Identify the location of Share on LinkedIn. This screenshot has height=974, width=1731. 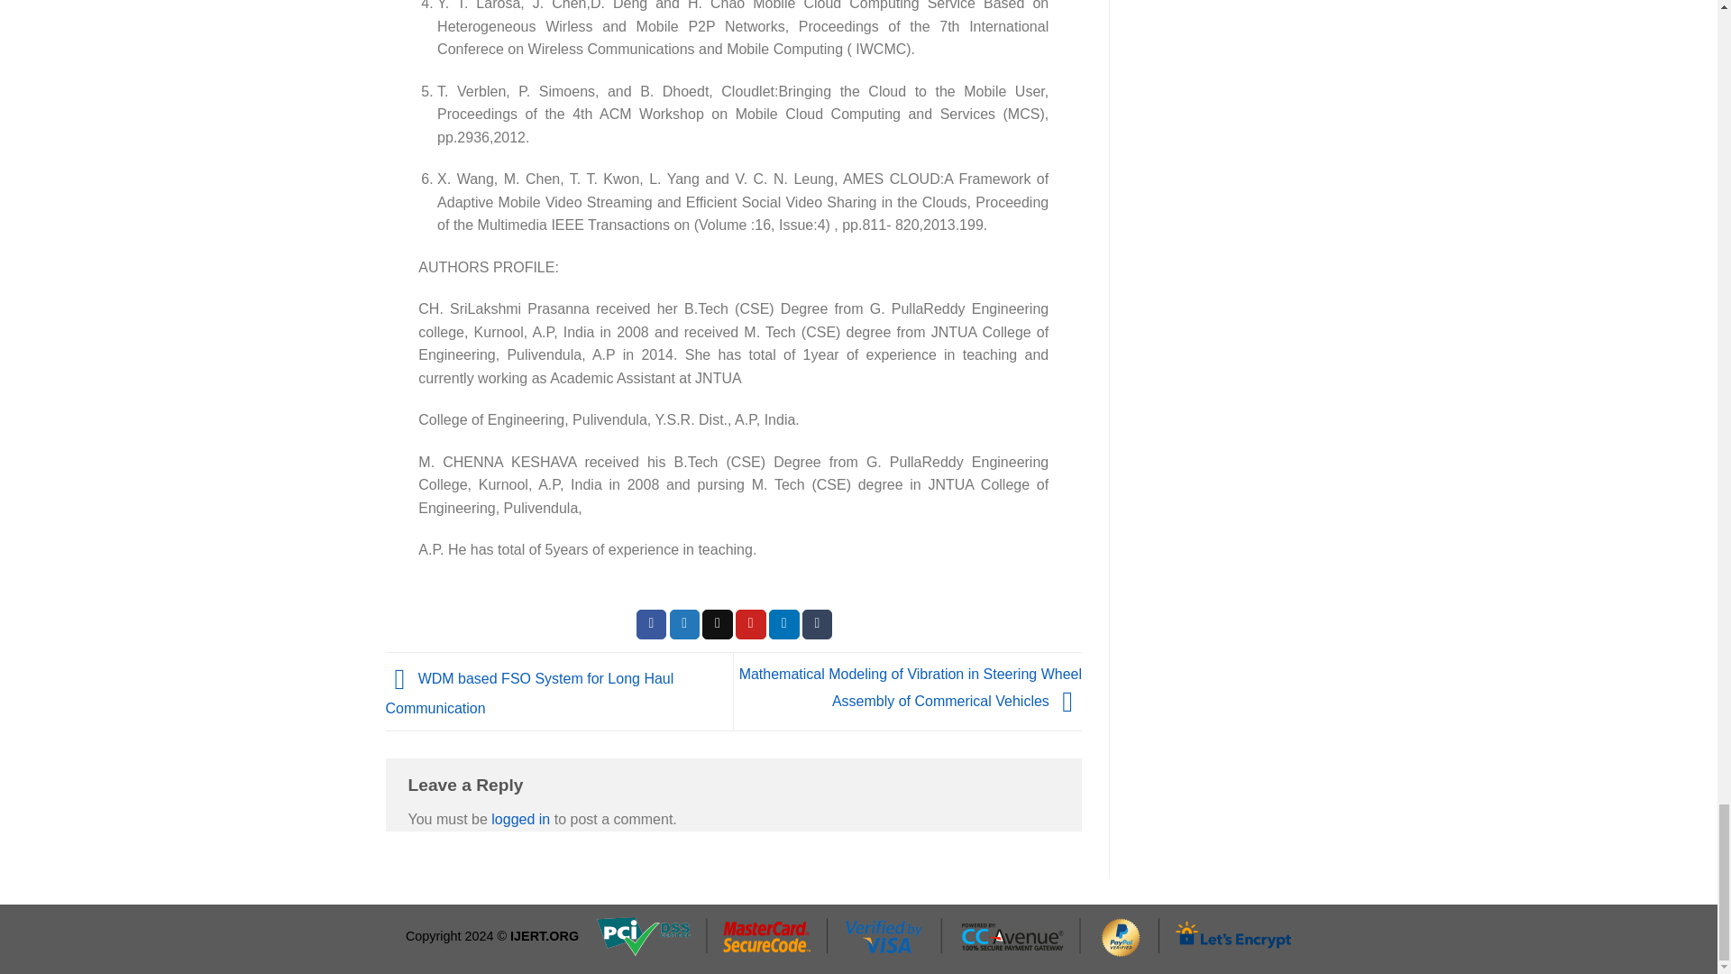
(784, 624).